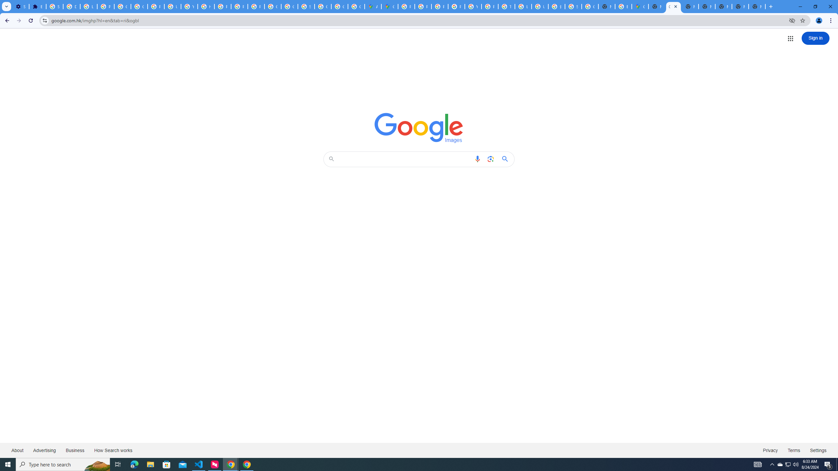  Describe the element at coordinates (206, 7) in the screenshot. I see `https://scholar.google.com/` at that location.